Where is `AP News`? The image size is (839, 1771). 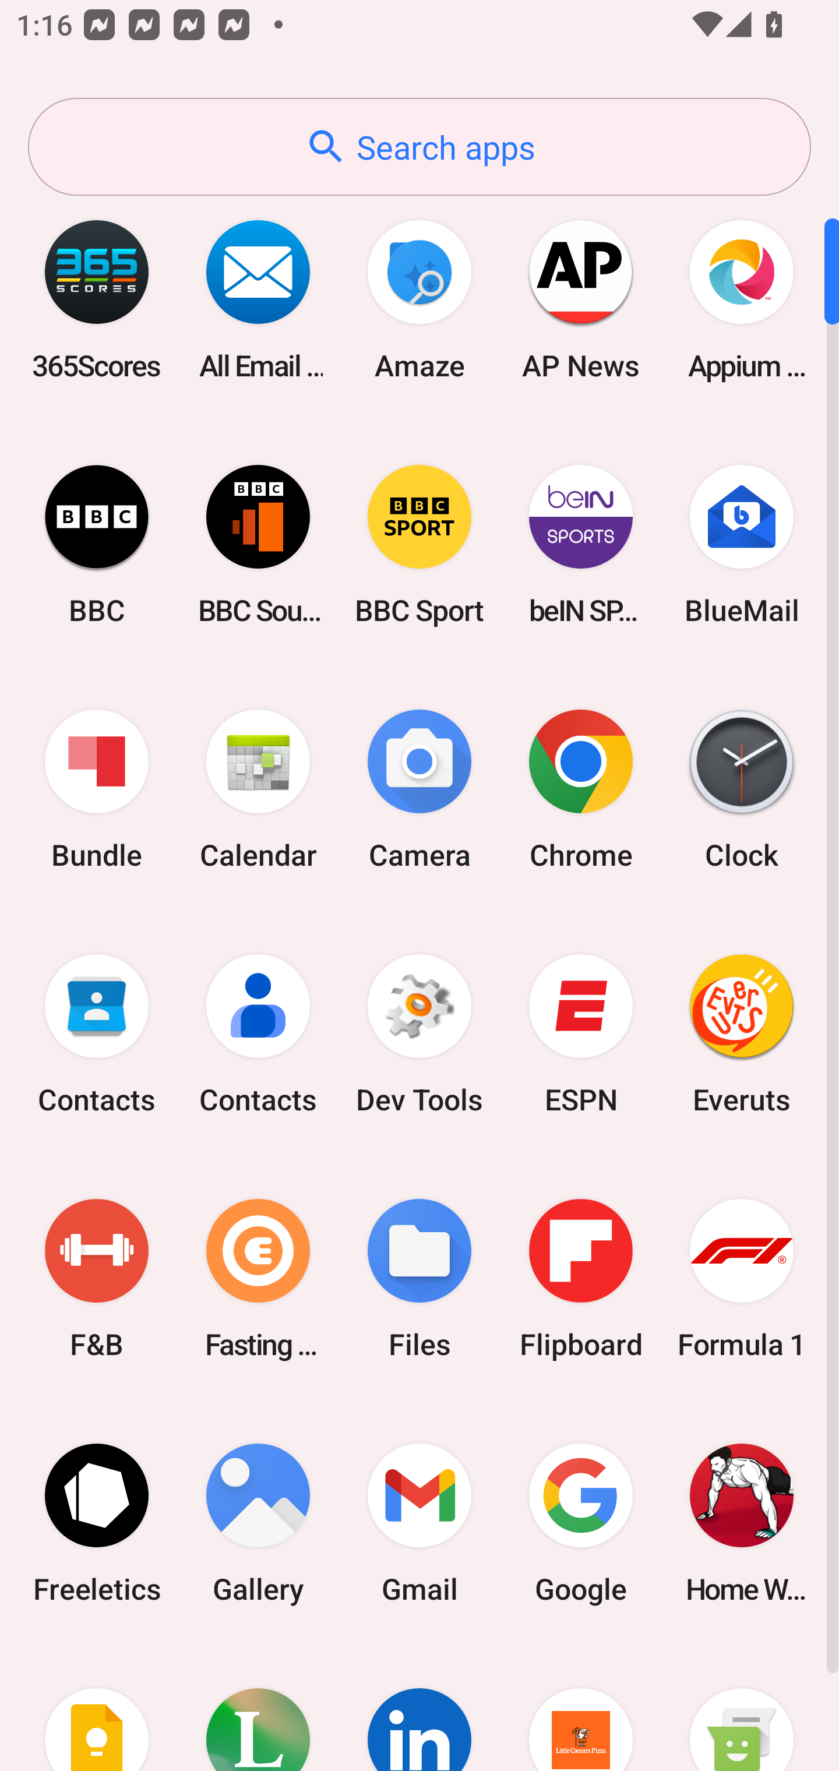
AP News is located at coordinates (580, 299).